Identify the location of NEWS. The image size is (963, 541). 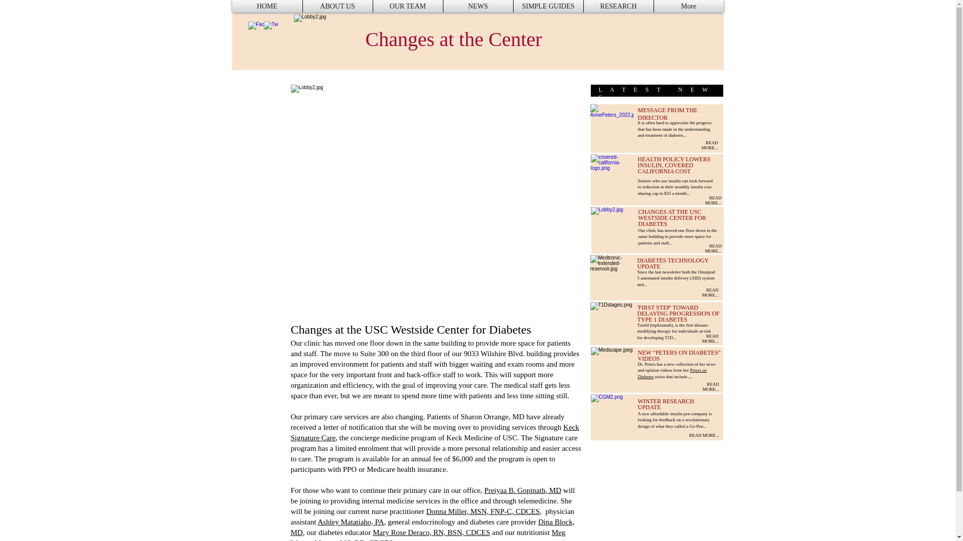
(477, 6).